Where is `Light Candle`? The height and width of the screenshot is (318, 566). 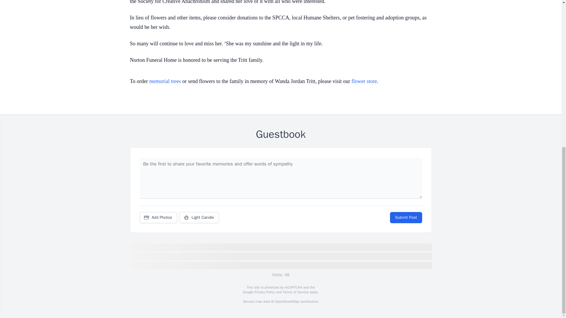 Light Candle is located at coordinates (199, 218).